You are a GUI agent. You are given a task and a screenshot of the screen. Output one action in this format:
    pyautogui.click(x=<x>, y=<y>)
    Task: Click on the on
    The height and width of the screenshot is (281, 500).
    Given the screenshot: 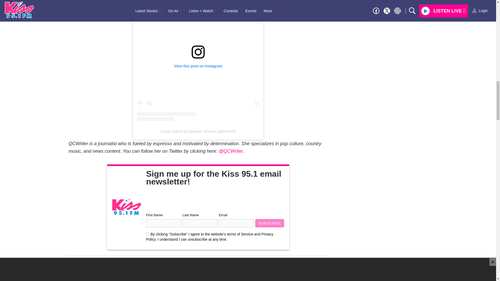 What is the action you would take?
    pyautogui.click(x=148, y=234)
    